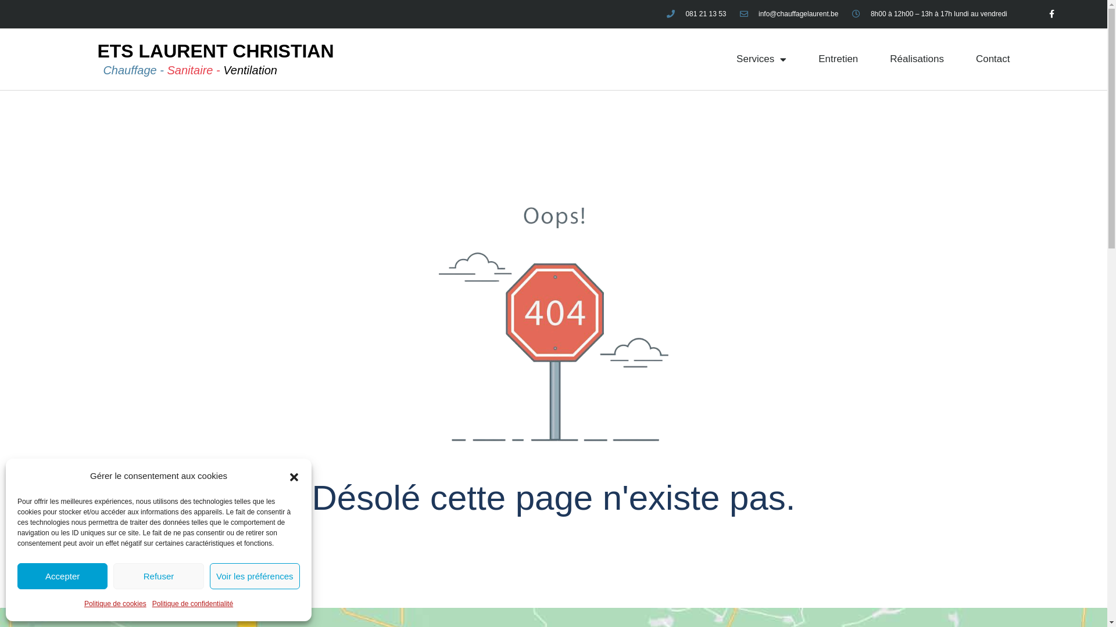 The width and height of the screenshot is (1116, 627). I want to click on Contact, so click(993, 59).